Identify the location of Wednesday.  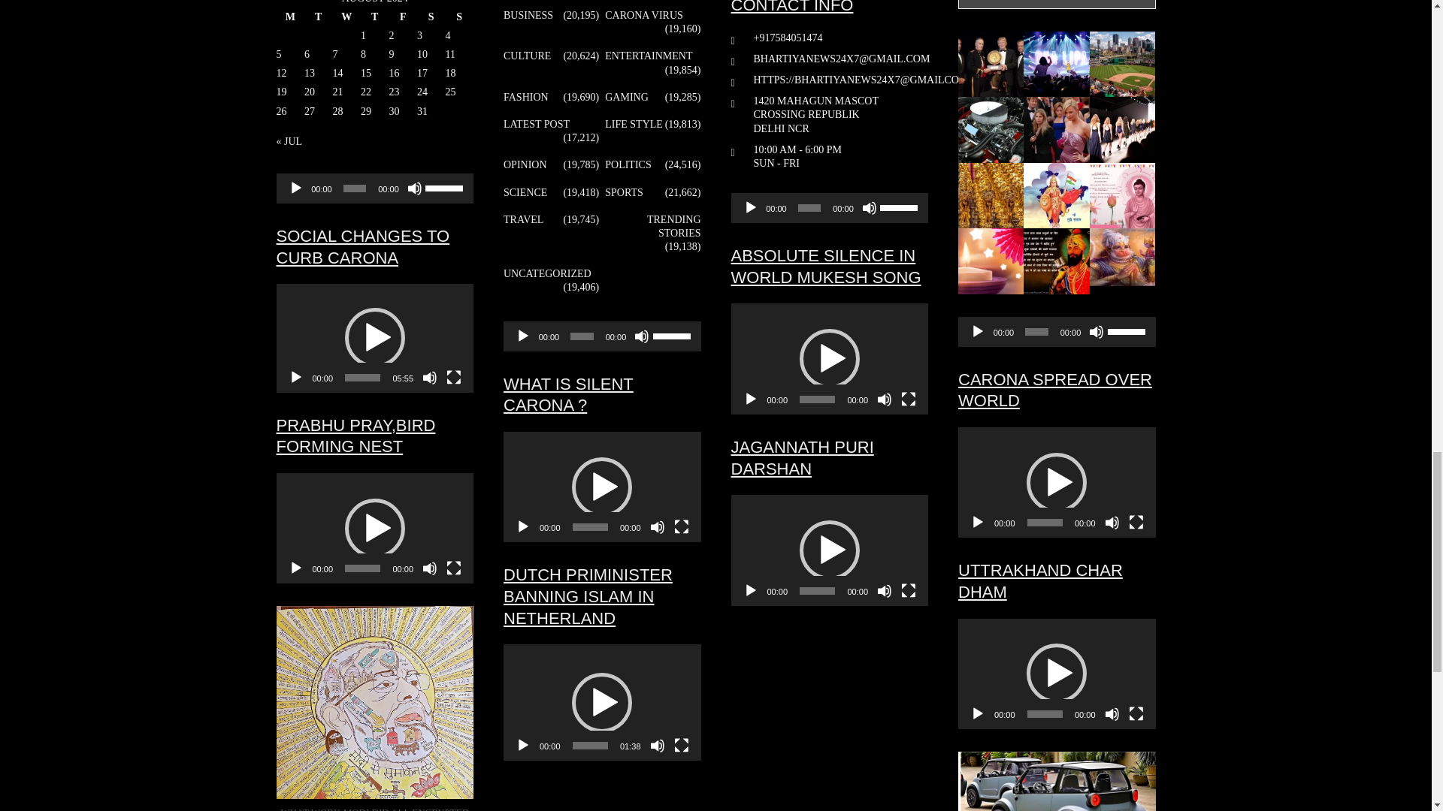
(346, 17).